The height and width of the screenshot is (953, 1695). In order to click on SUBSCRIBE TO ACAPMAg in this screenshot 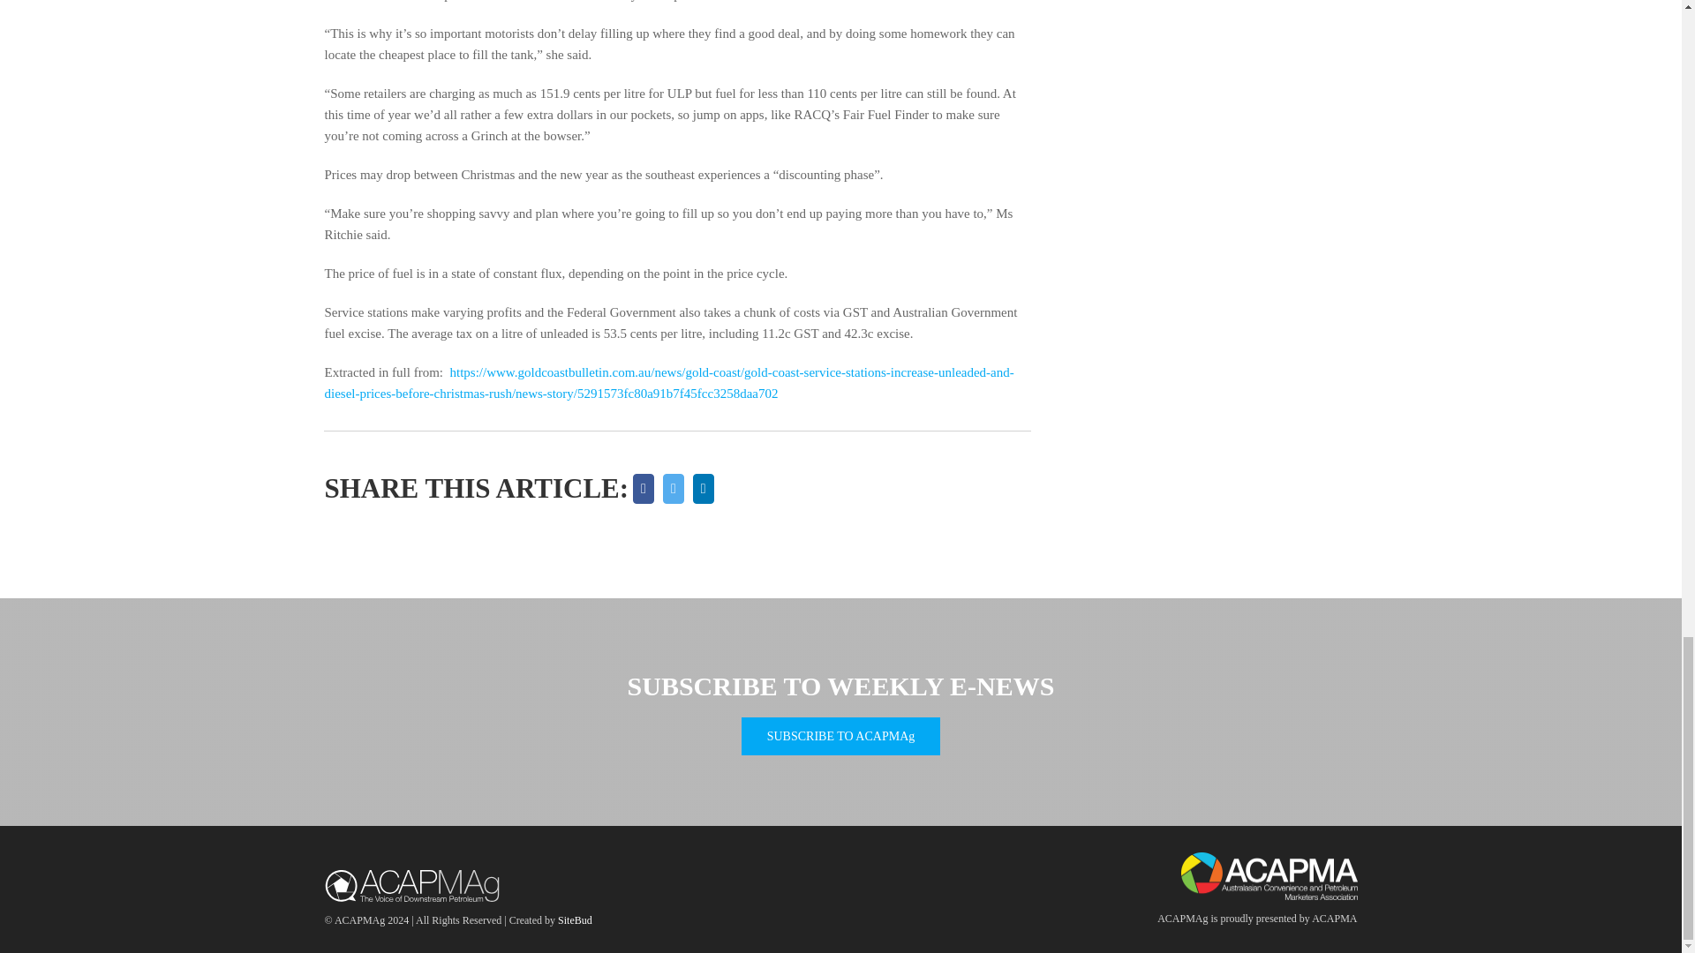, I will do `click(840, 736)`.